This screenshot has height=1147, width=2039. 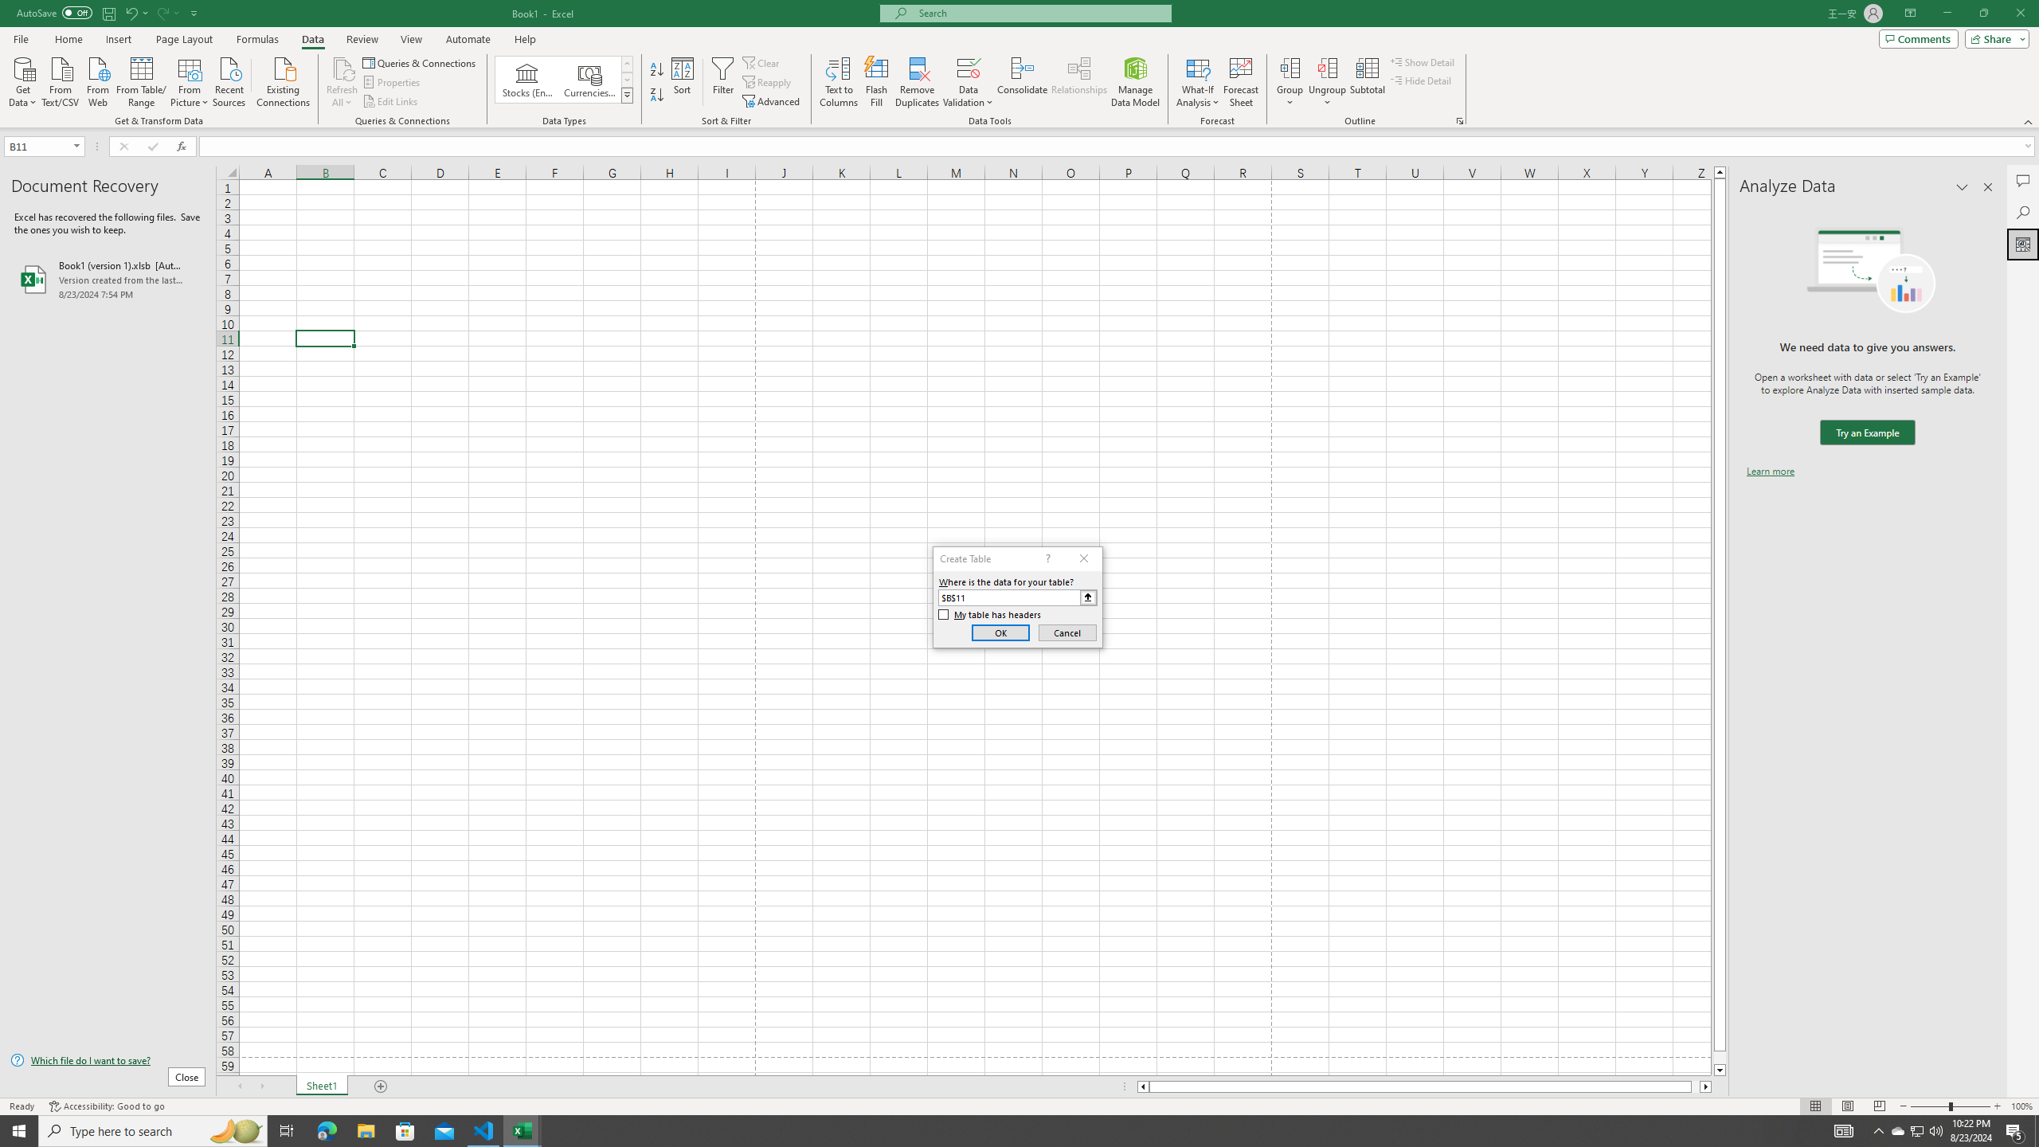 I want to click on AutoSave, so click(x=54, y=13).